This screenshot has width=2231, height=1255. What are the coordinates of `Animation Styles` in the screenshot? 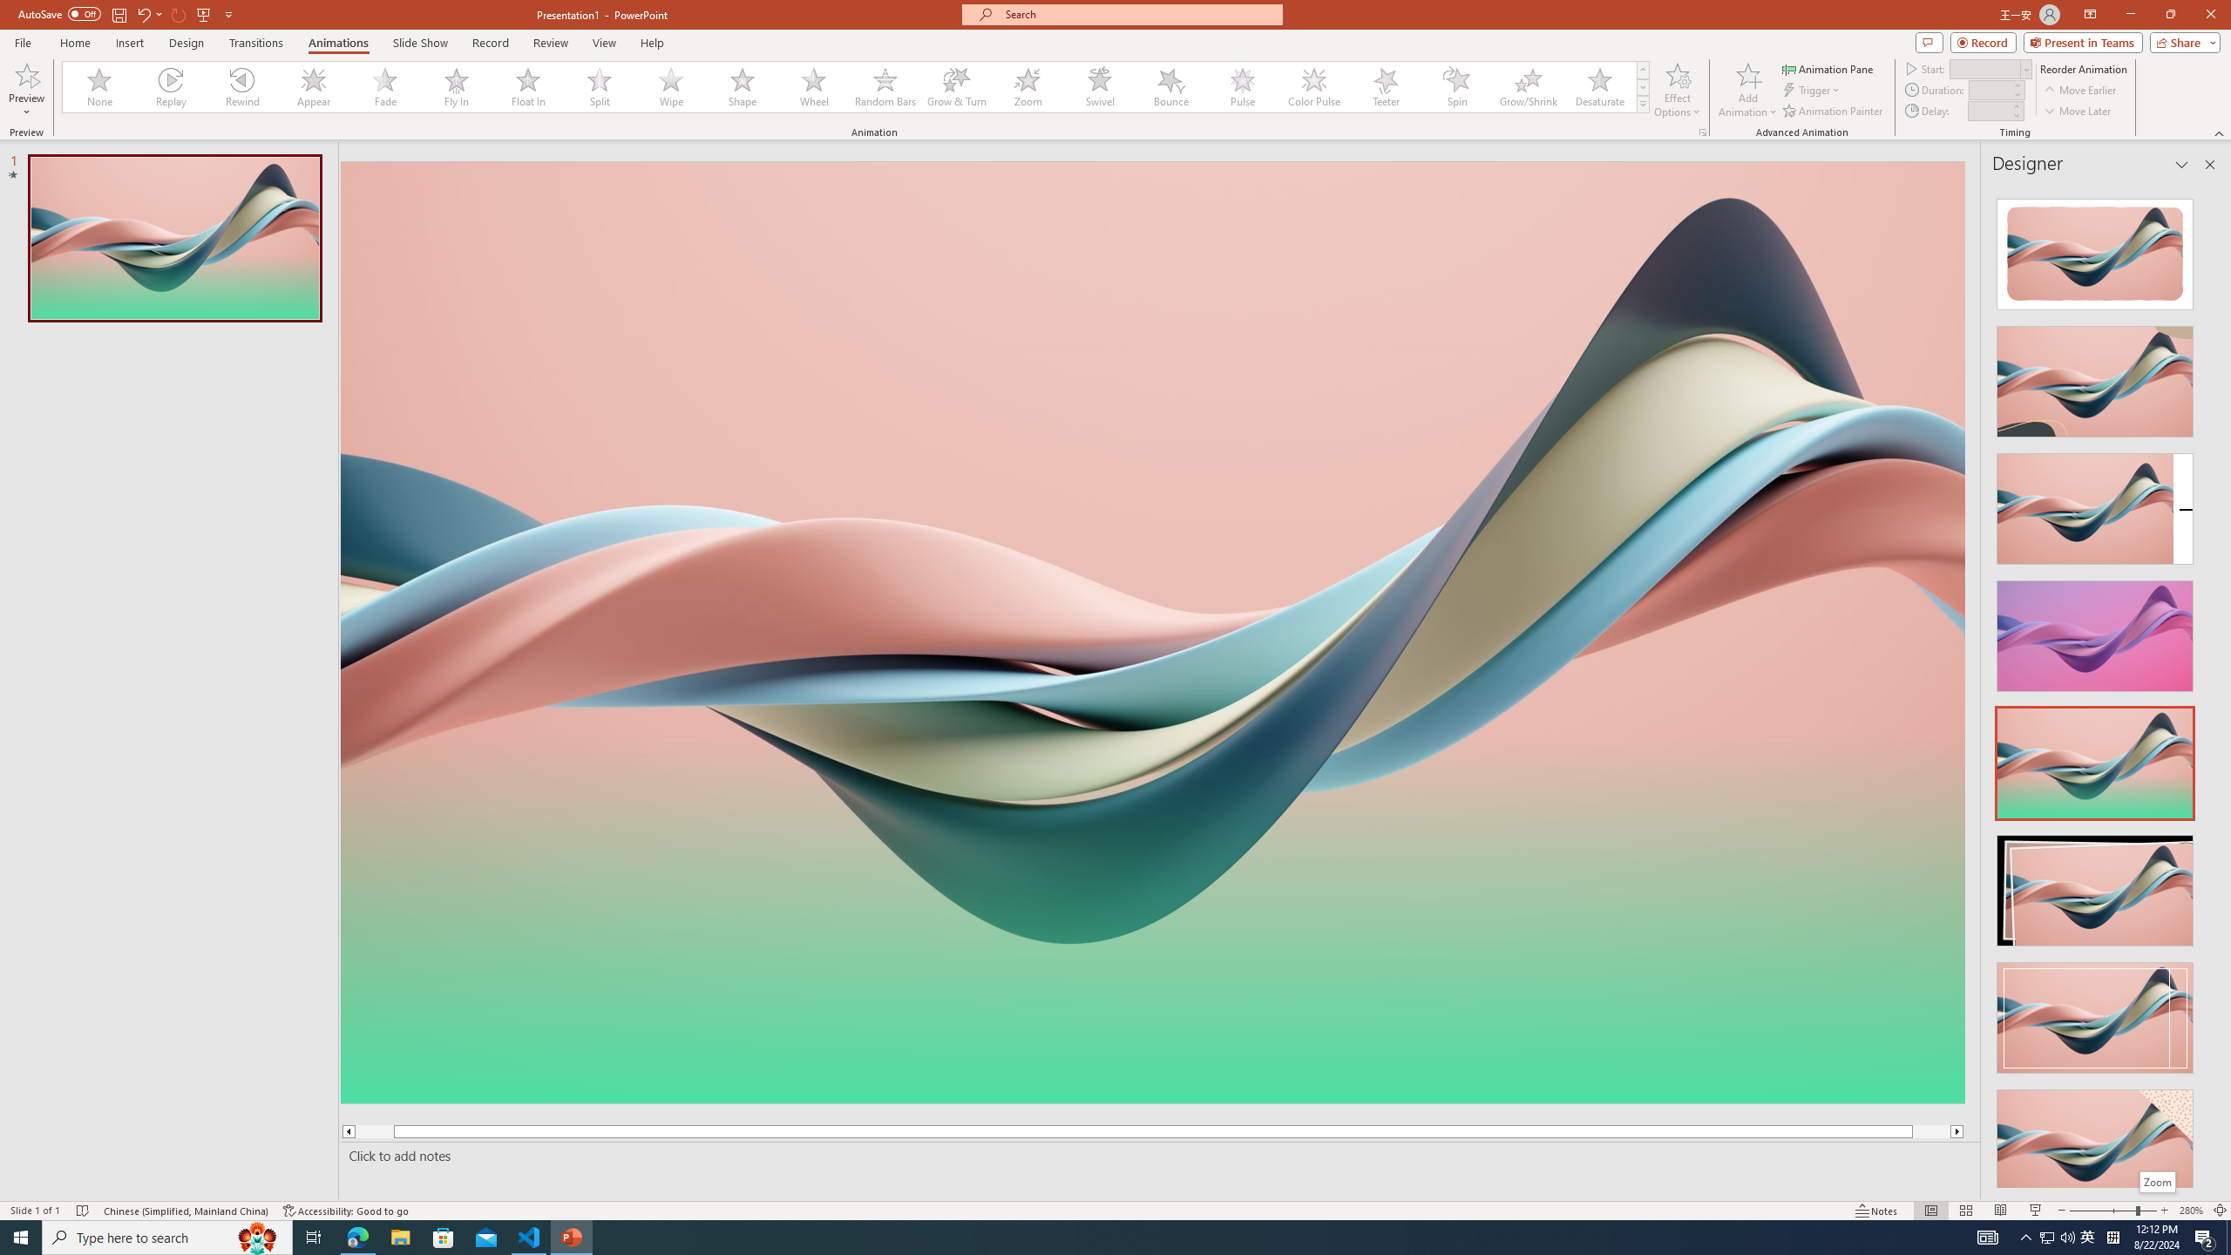 It's located at (1643, 104).